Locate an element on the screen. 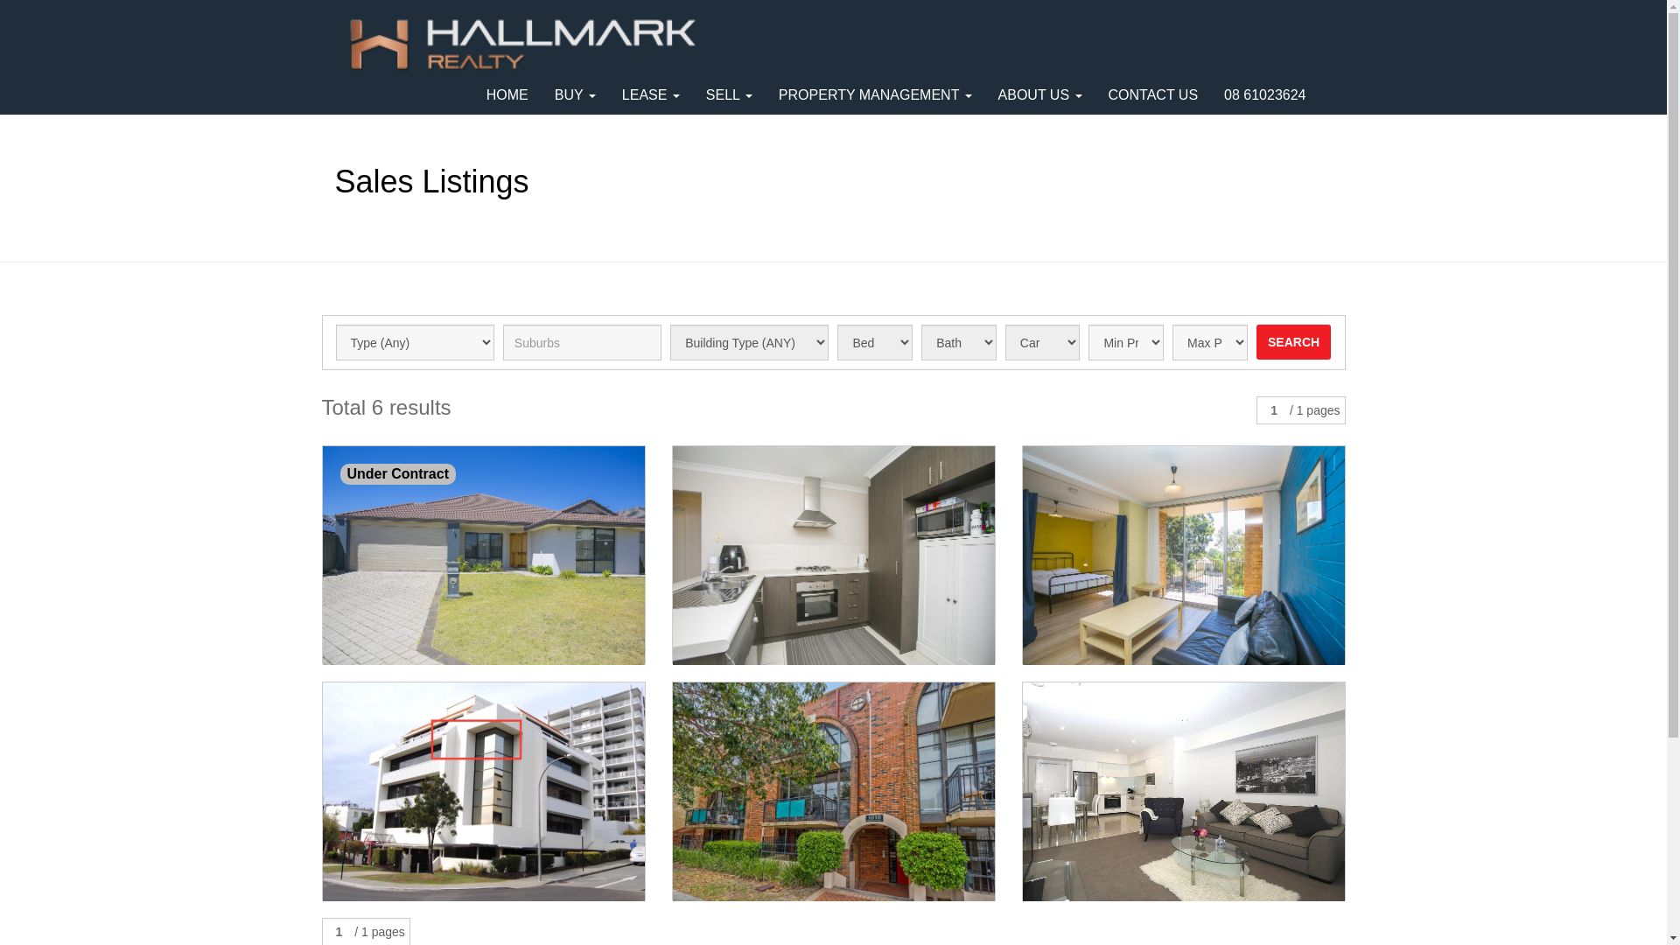 Image resolution: width=1680 pixels, height=945 pixels. PROPERTY MANAGEMENT is located at coordinates (875, 95).